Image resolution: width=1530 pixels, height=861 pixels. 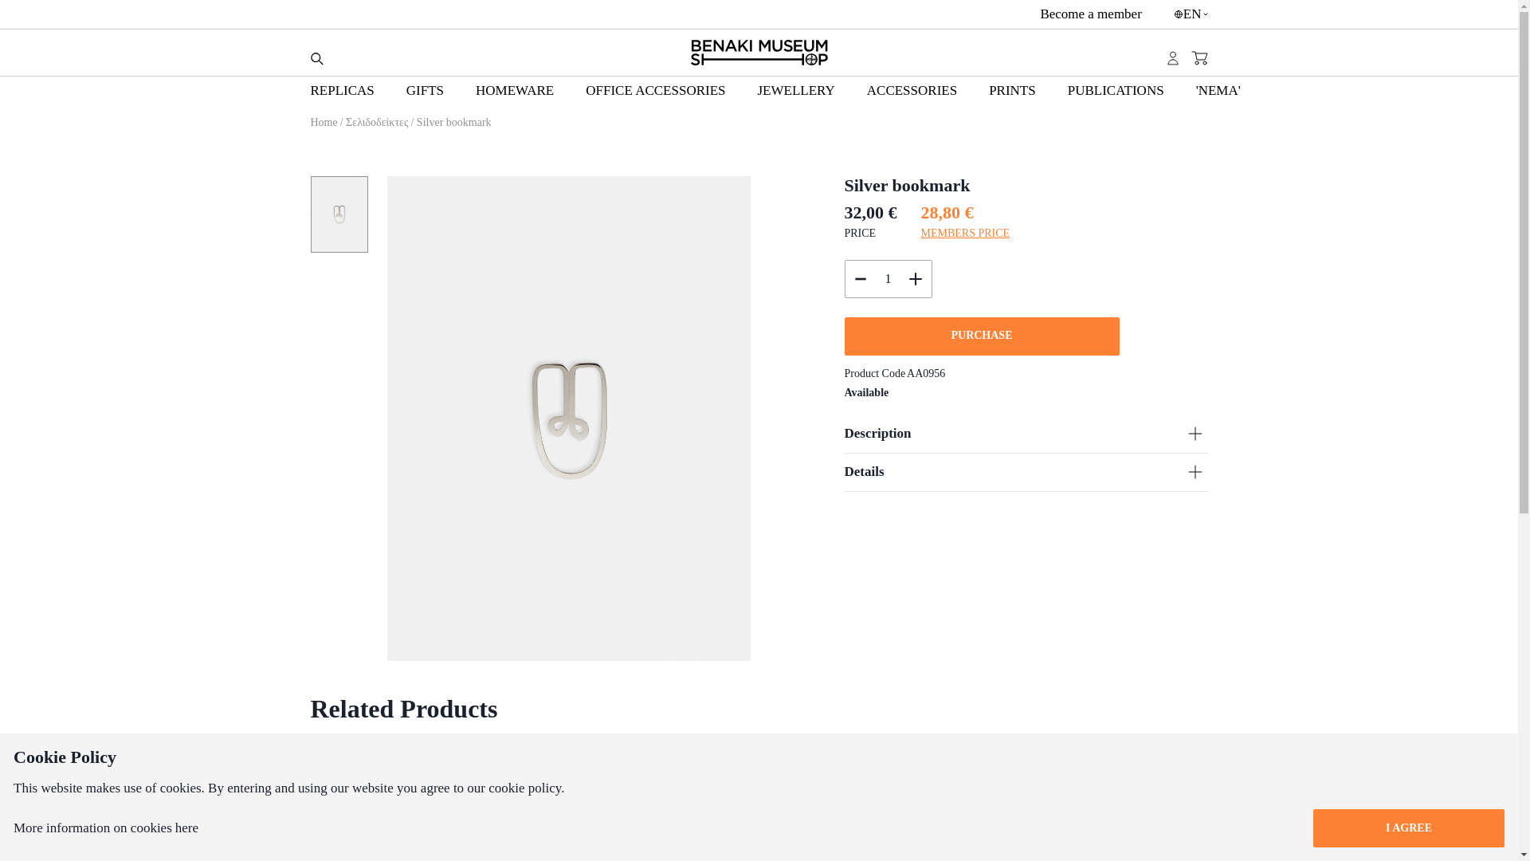 What do you see at coordinates (325, 123) in the screenshot?
I see `Home` at bounding box center [325, 123].